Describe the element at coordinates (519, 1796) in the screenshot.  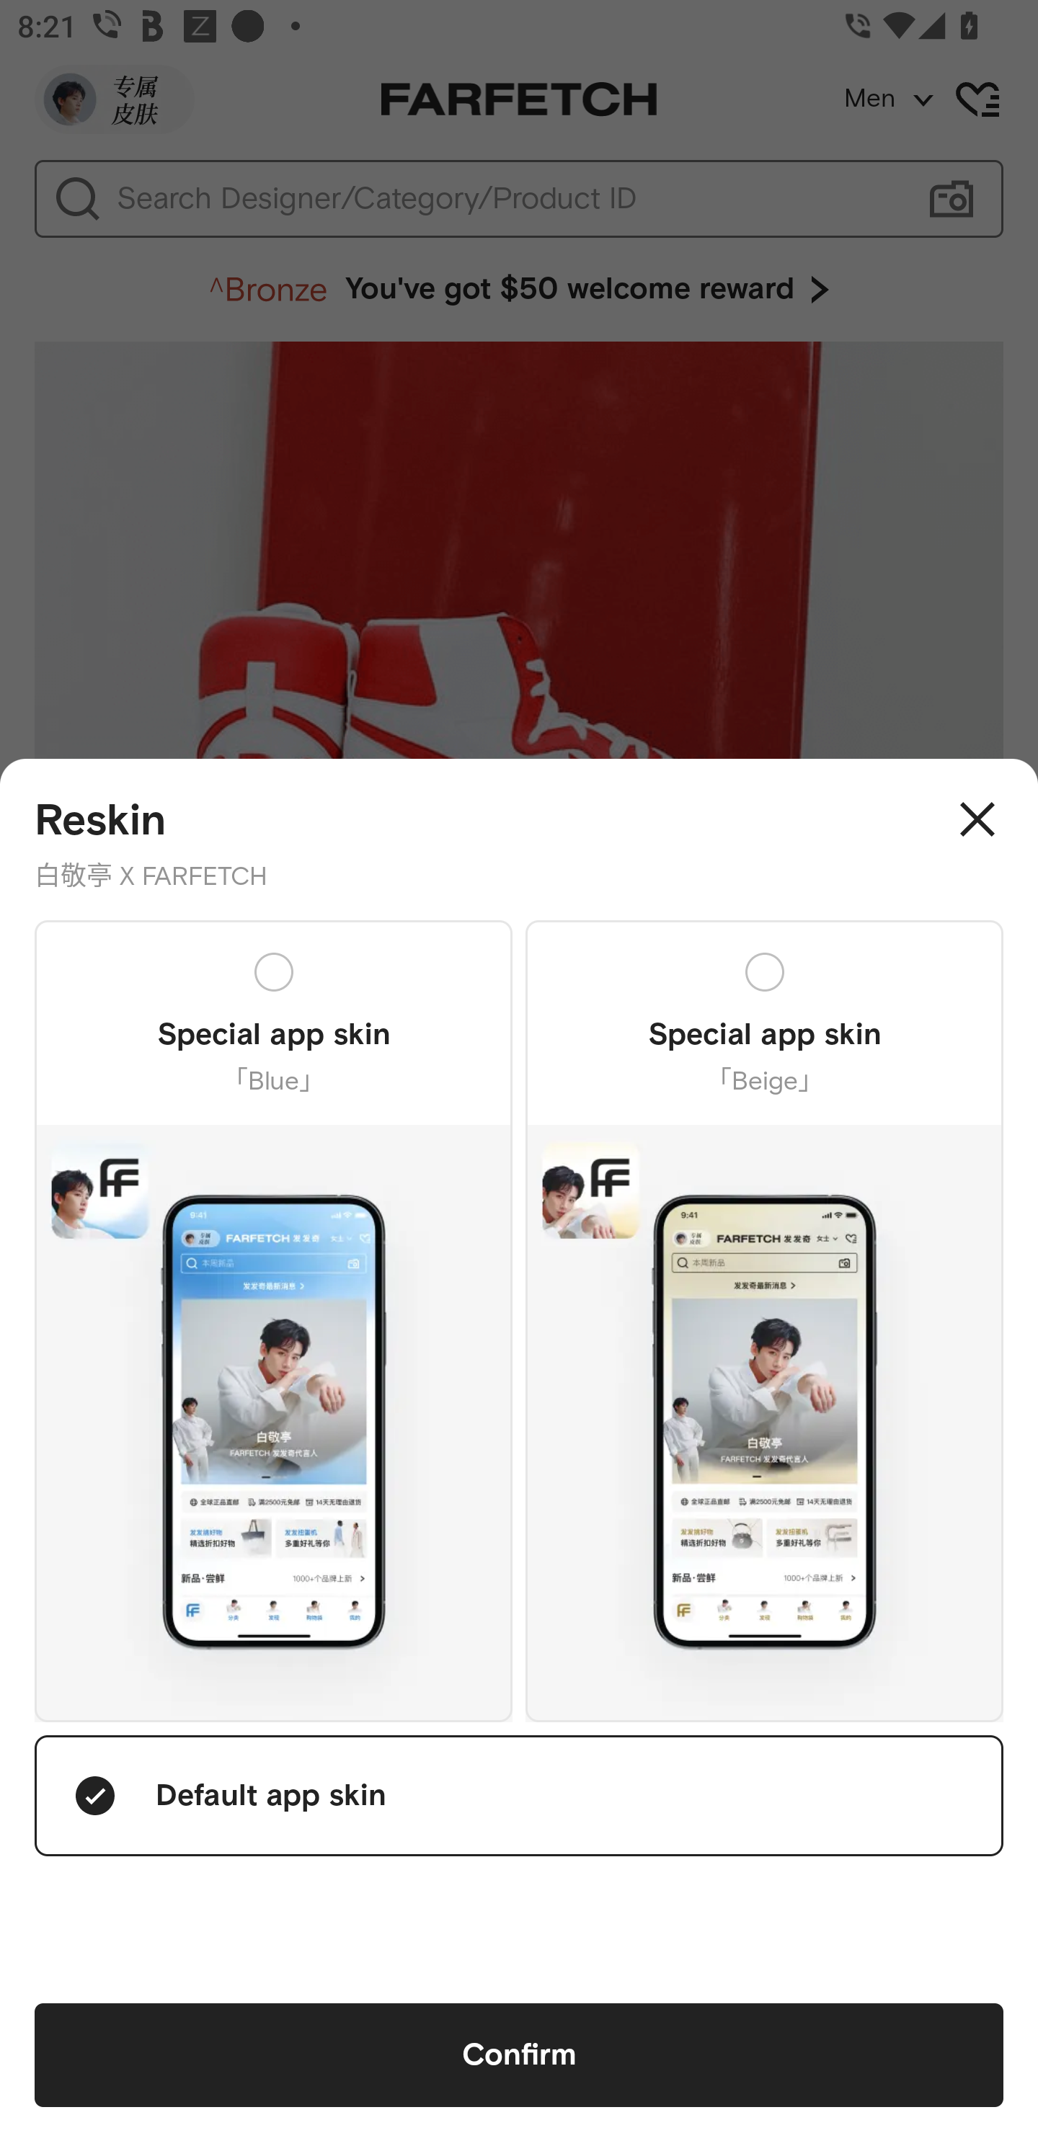
I see `Default app skin` at that location.